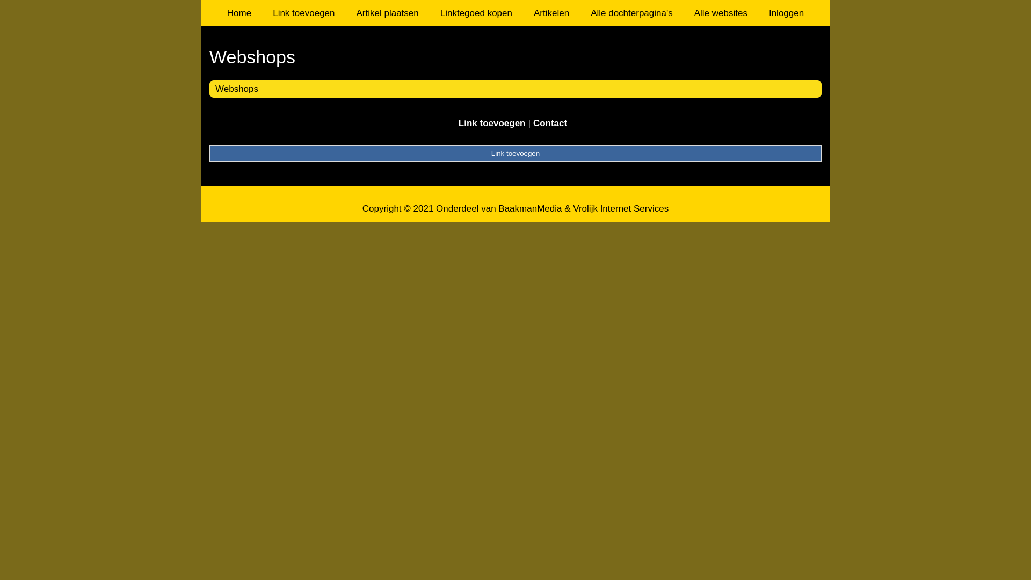 Image resolution: width=1031 pixels, height=580 pixels. I want to click on Artikel plaatsen, so click(388, 13).